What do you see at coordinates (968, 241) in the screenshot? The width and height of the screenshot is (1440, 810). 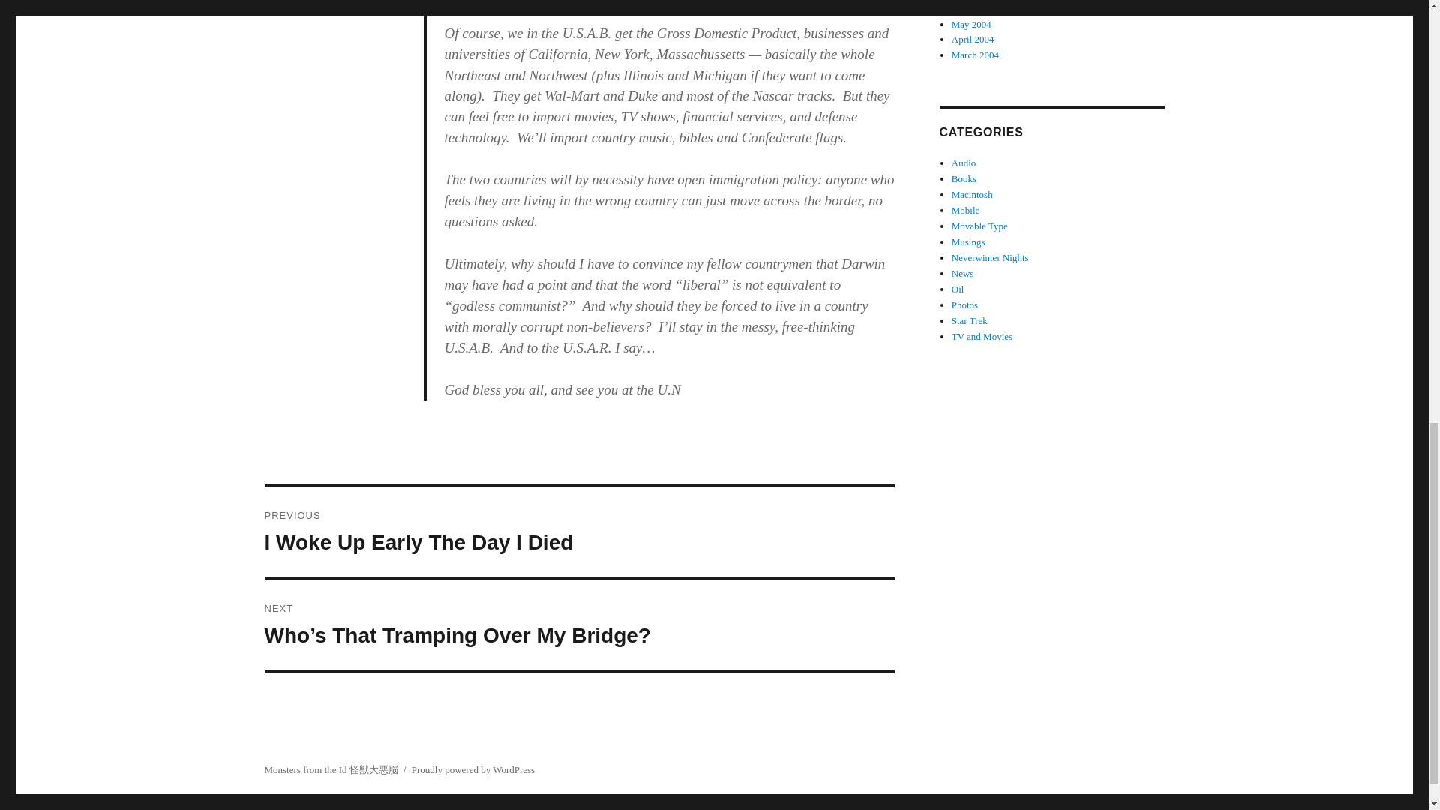 I see `Musings` at bounding box center [968, 241].